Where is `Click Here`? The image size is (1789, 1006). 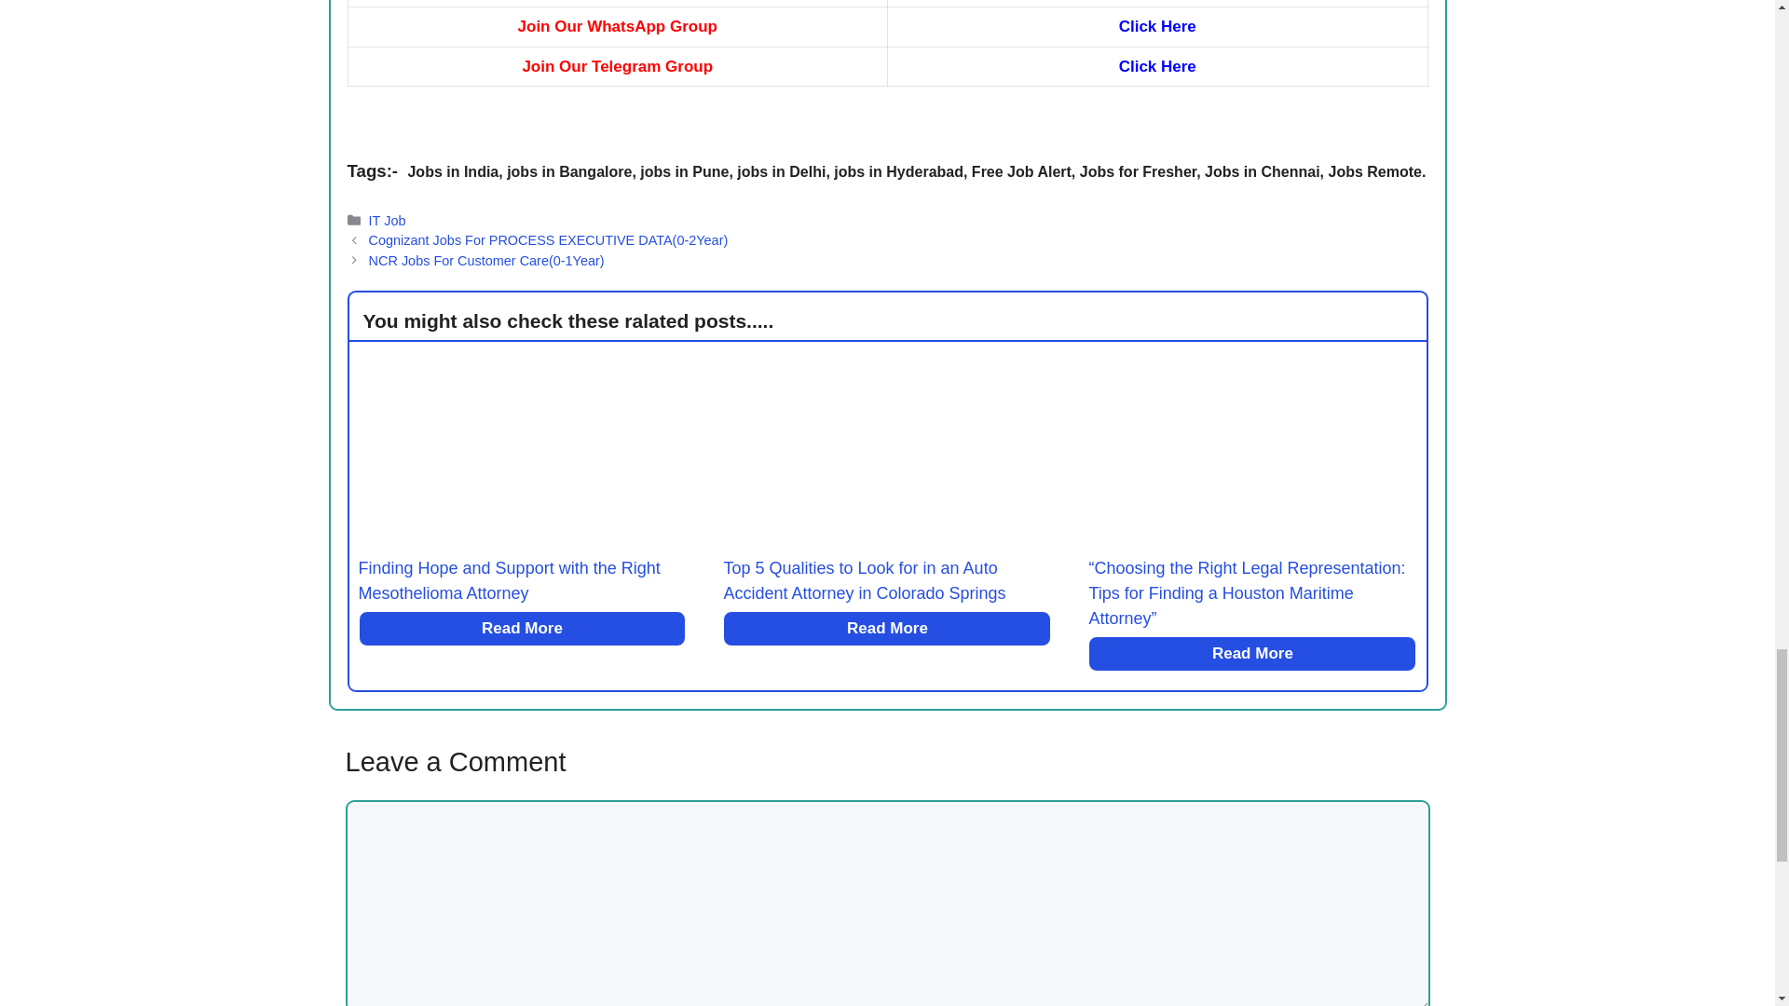
Click Here is located at coordinates (1157, 66).